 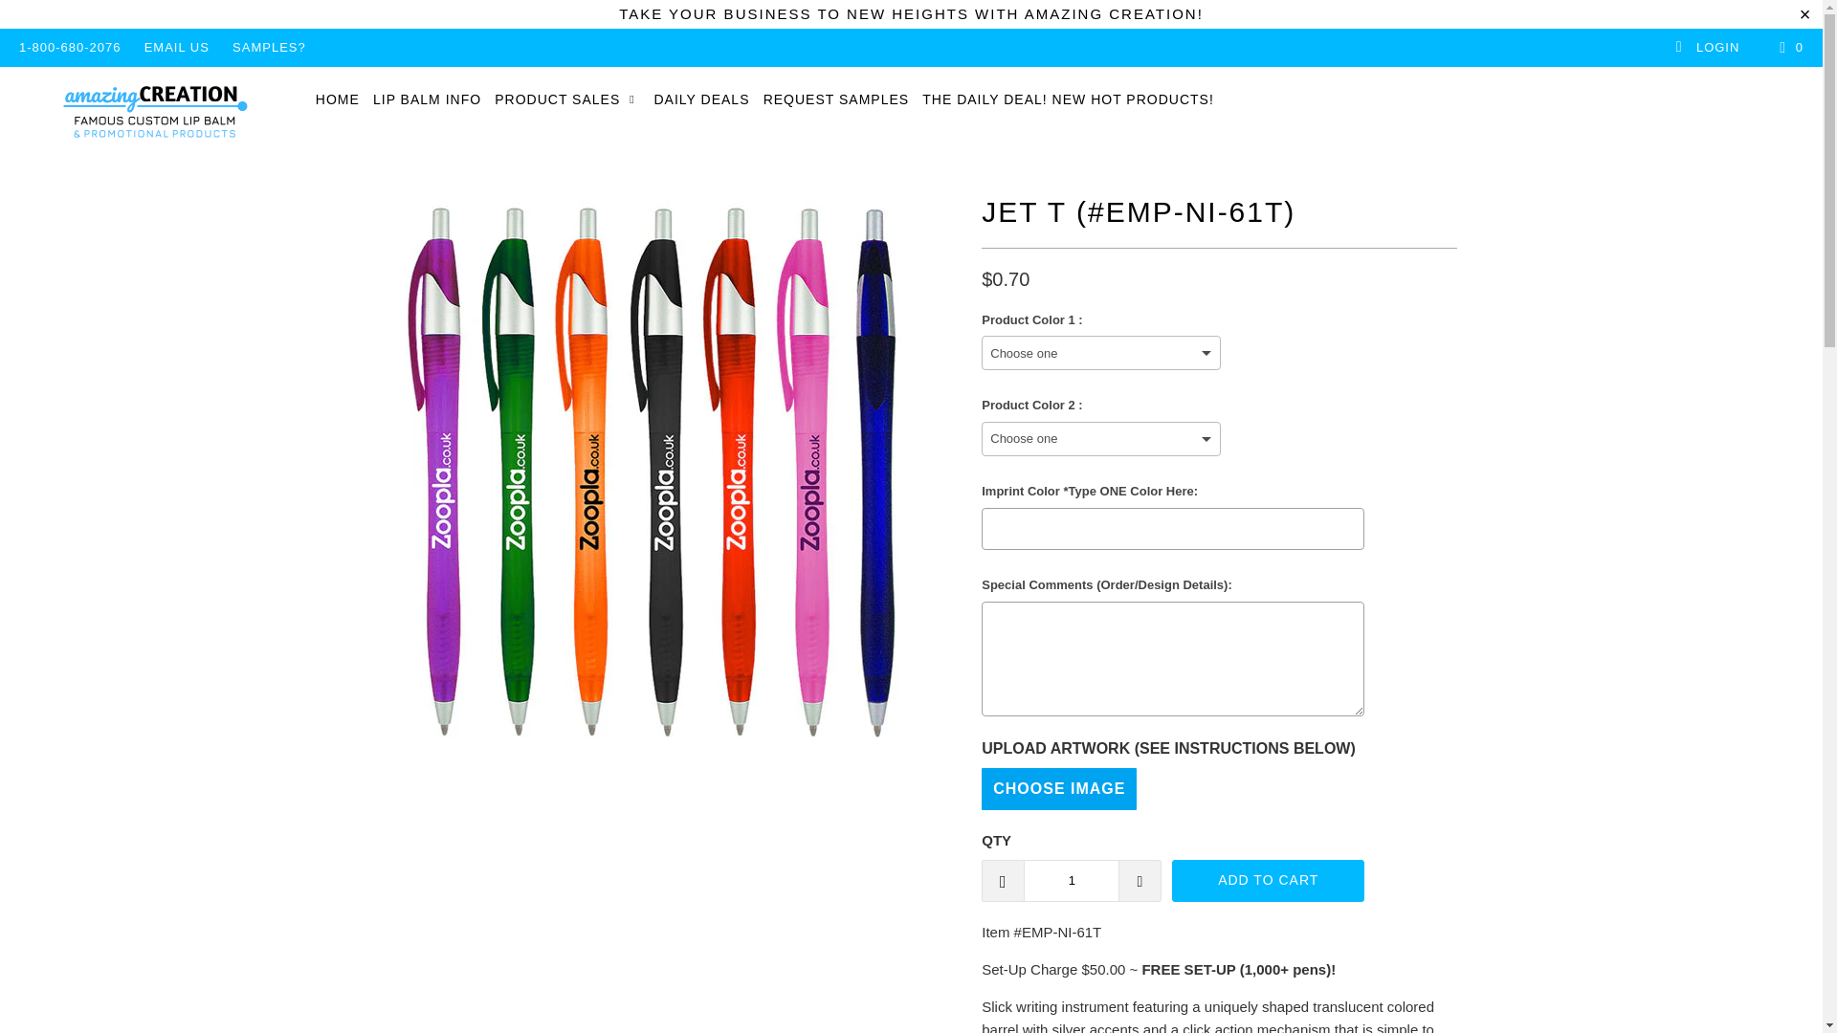 I want to click on SAMPLES?, so click(x=270, y=48).